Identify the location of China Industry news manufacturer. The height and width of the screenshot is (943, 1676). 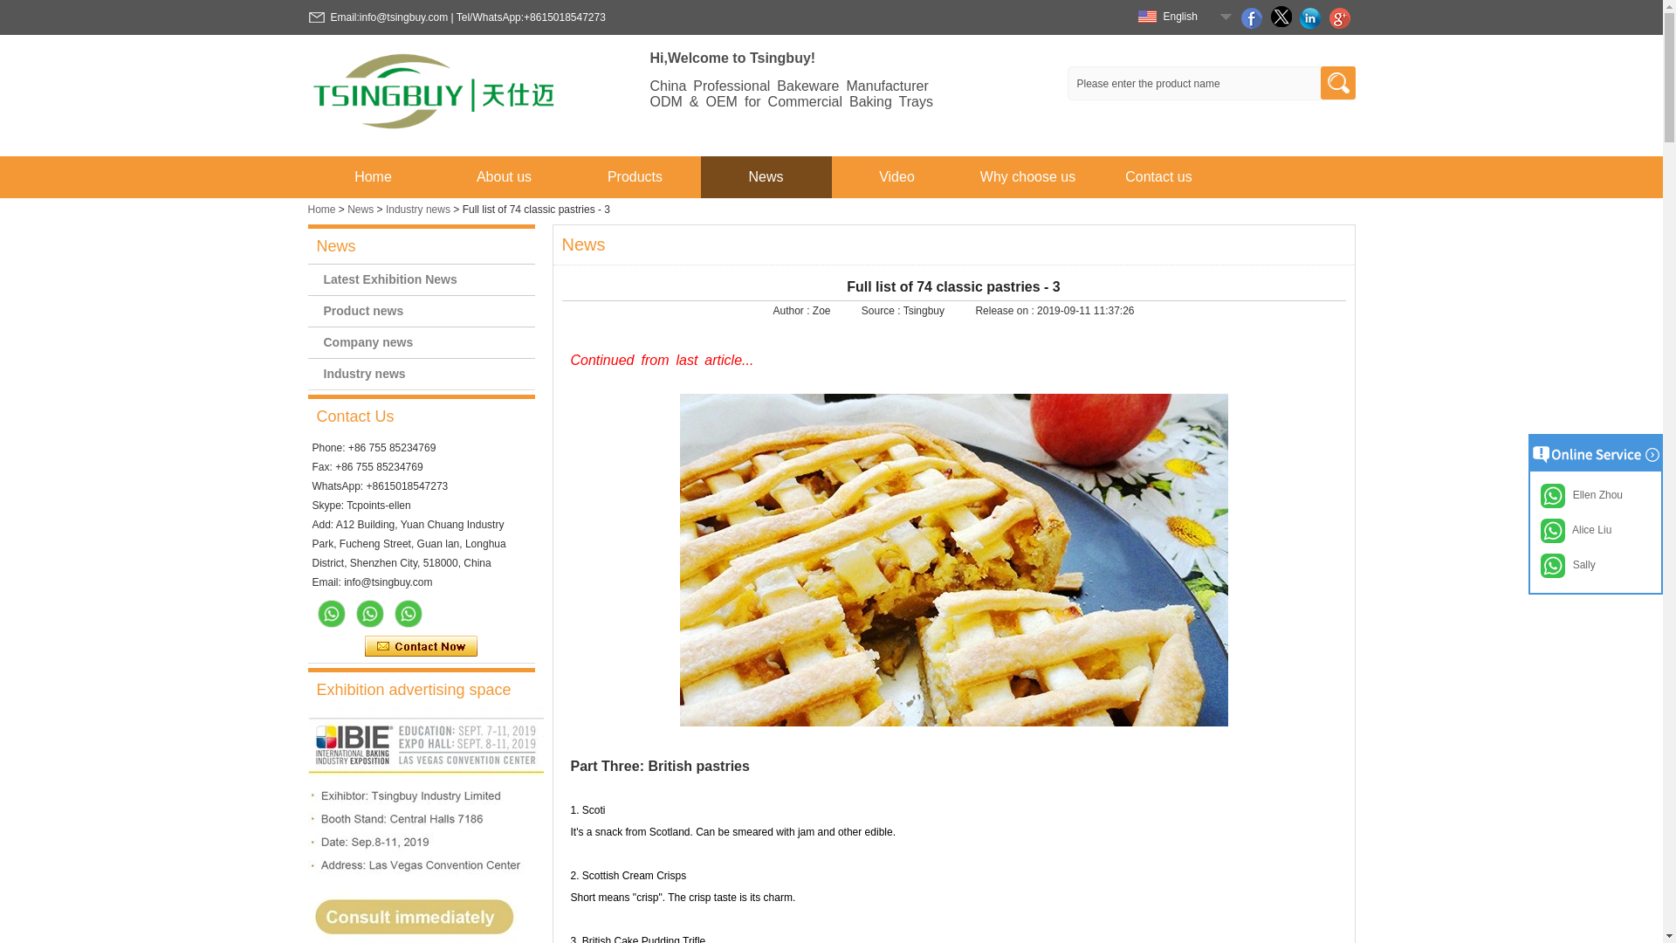
(421, 374).